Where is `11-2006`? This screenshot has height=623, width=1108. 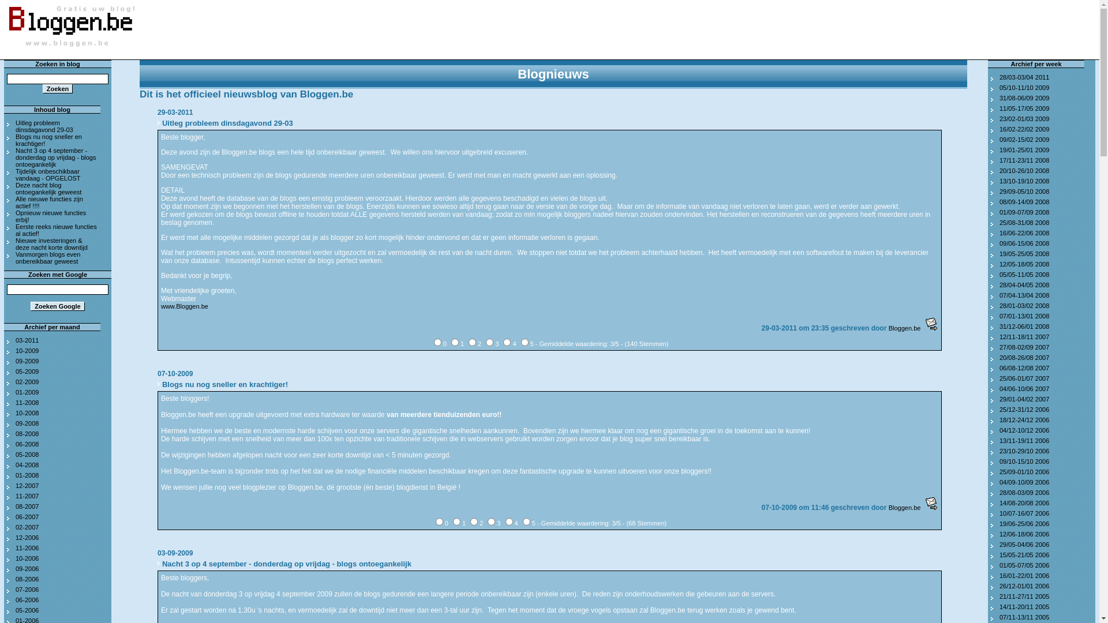 11-2006 is located at coordinates (27, 548).